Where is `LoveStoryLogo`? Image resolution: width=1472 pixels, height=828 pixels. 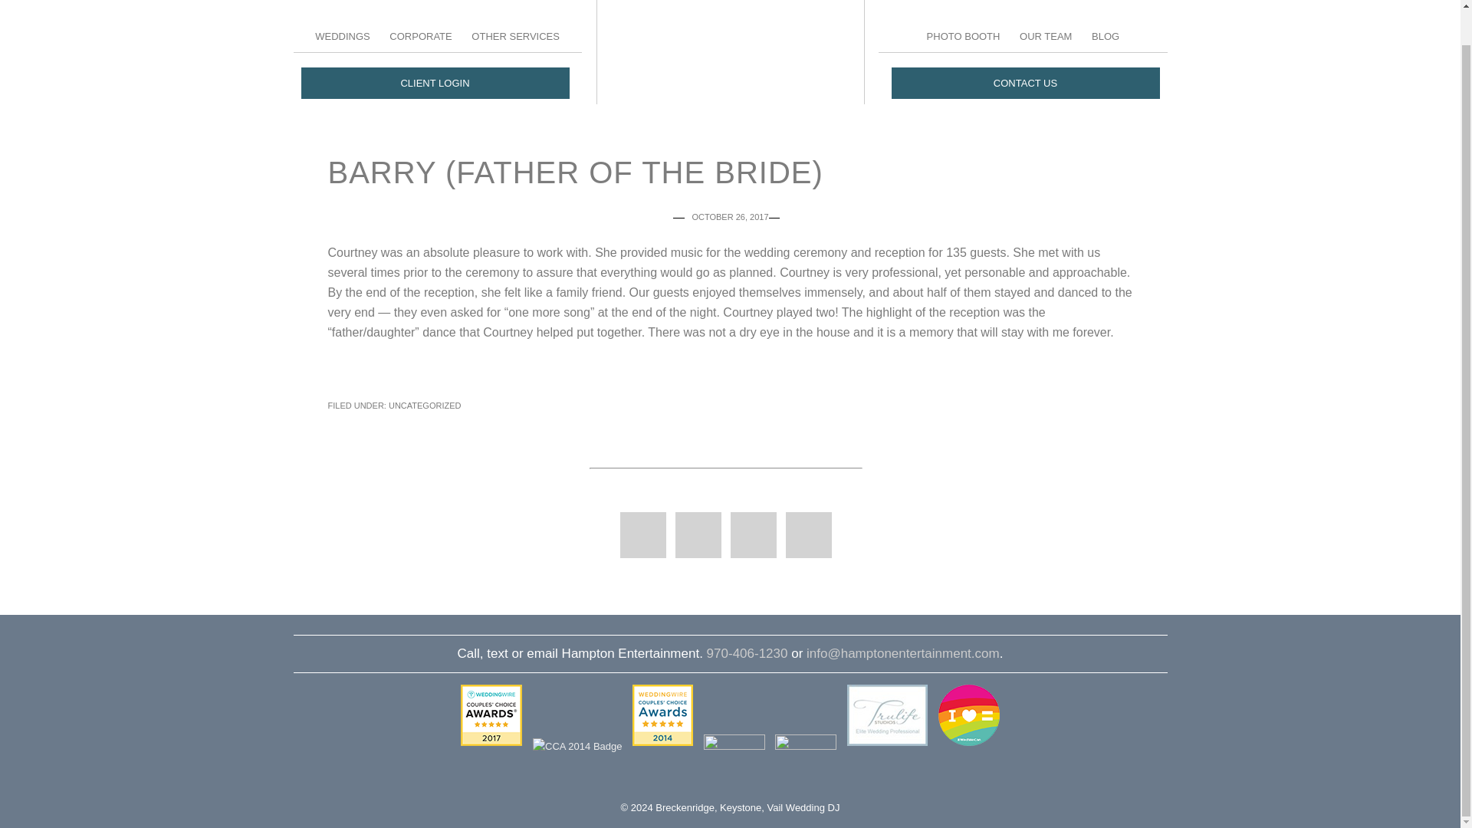 LoveStoryLogo is located at coordinates (734, 764).